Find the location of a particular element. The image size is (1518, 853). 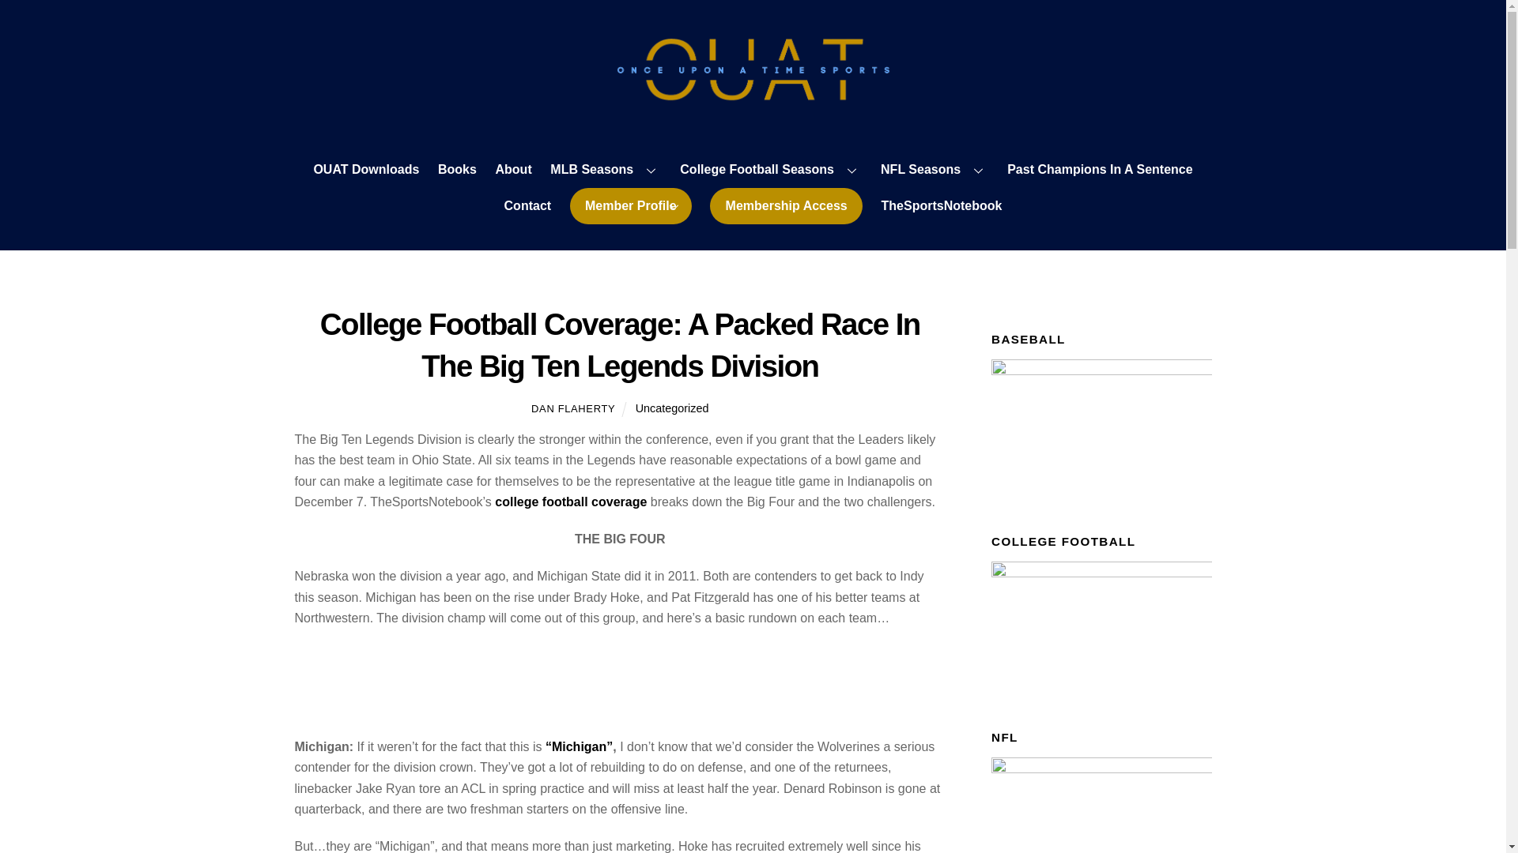

Books is located at coordinates (457, 171).